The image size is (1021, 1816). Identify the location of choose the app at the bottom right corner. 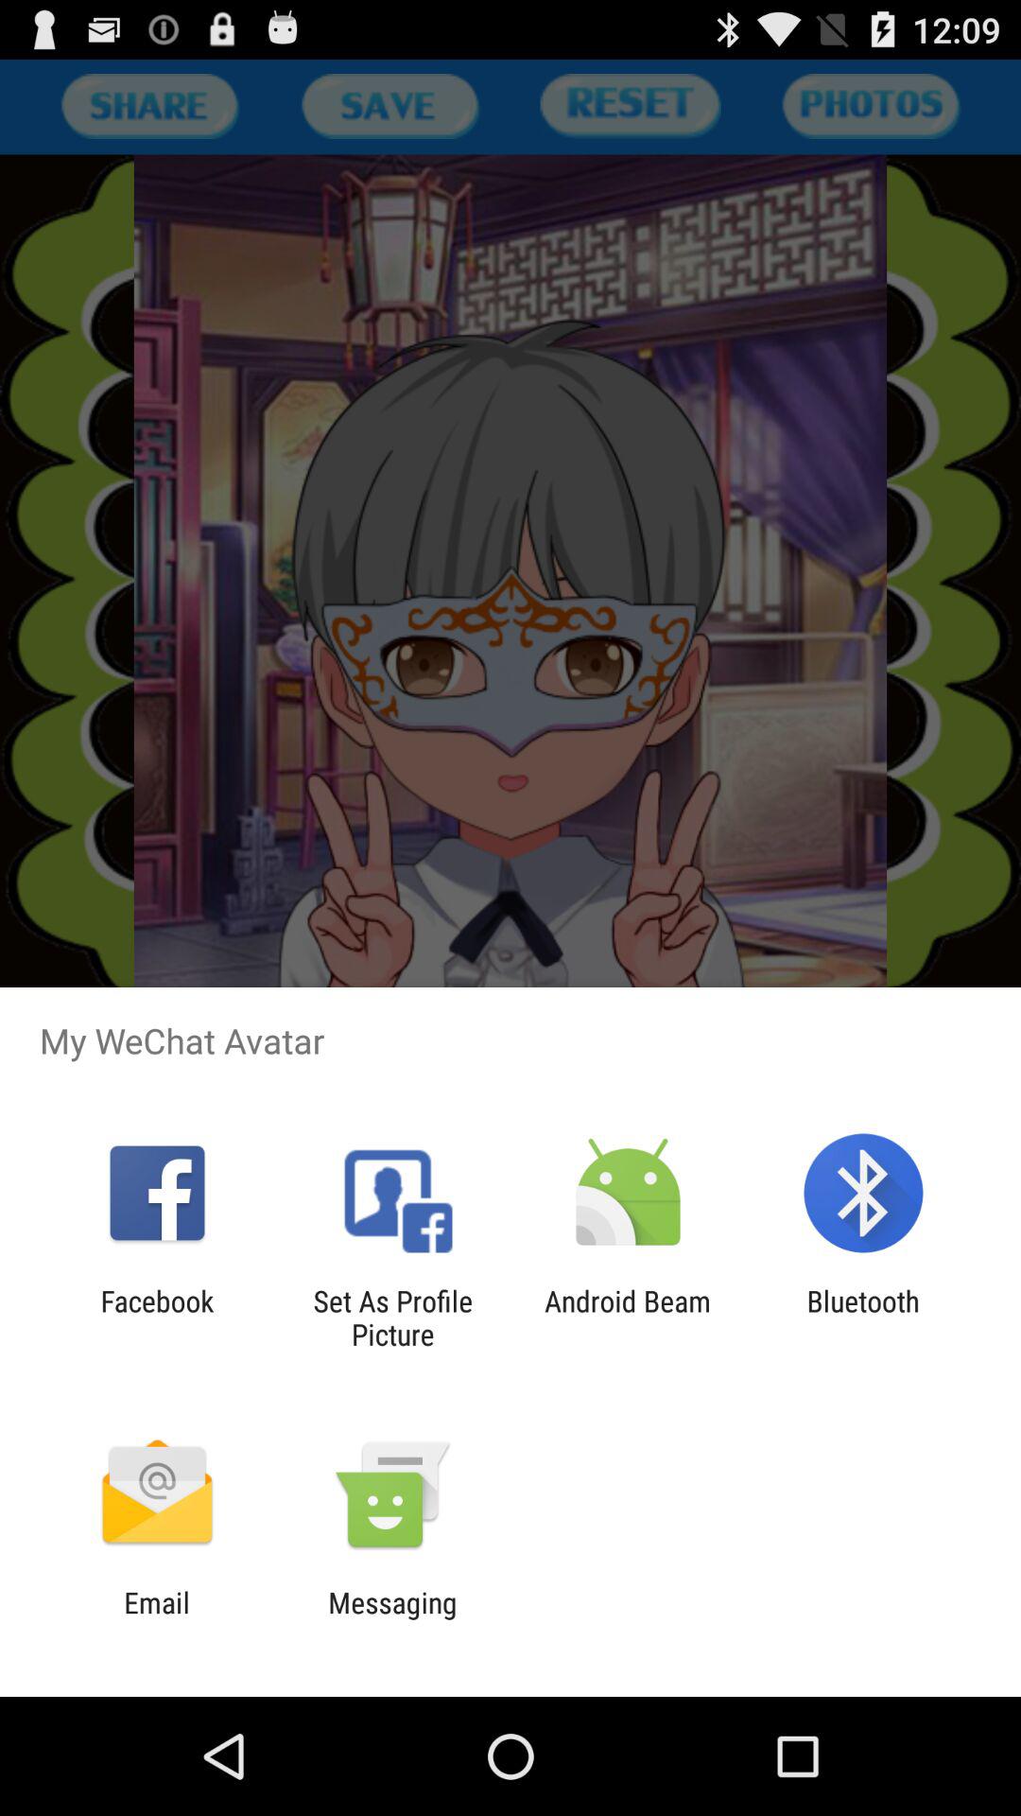
(862, 1318).